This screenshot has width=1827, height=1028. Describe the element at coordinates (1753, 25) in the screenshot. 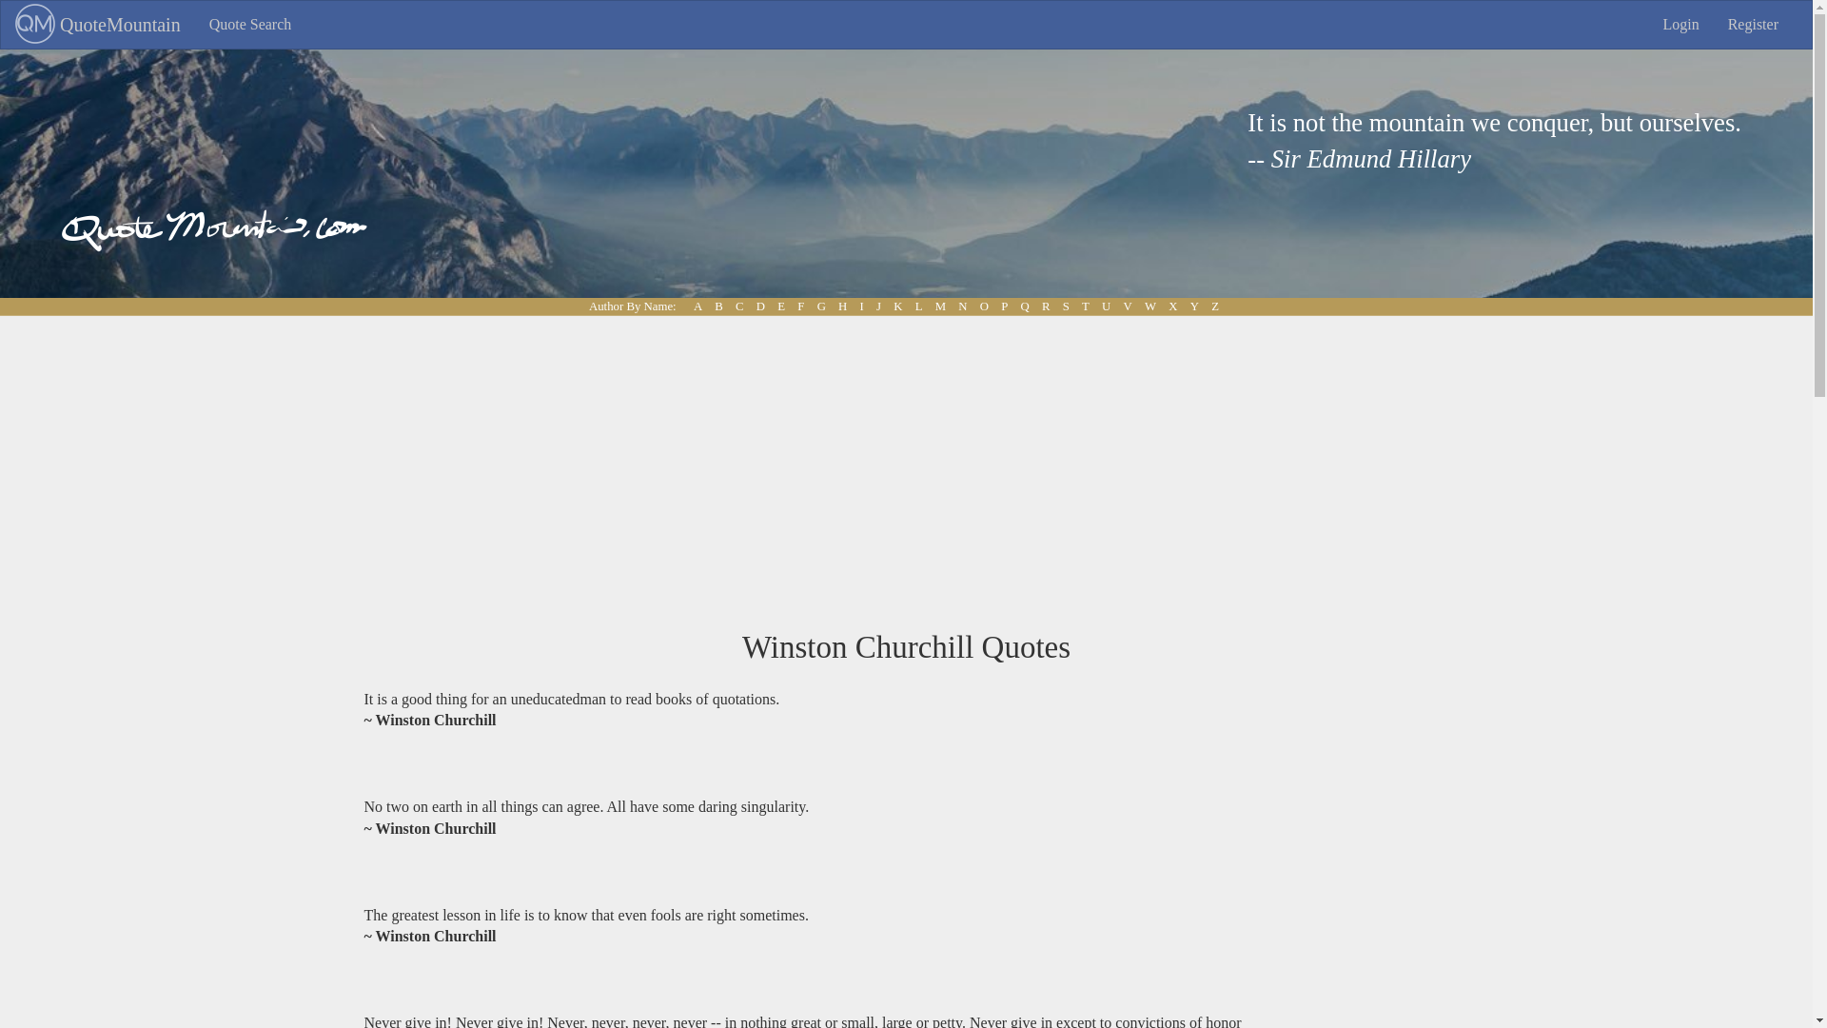

I see `Register` at that location.